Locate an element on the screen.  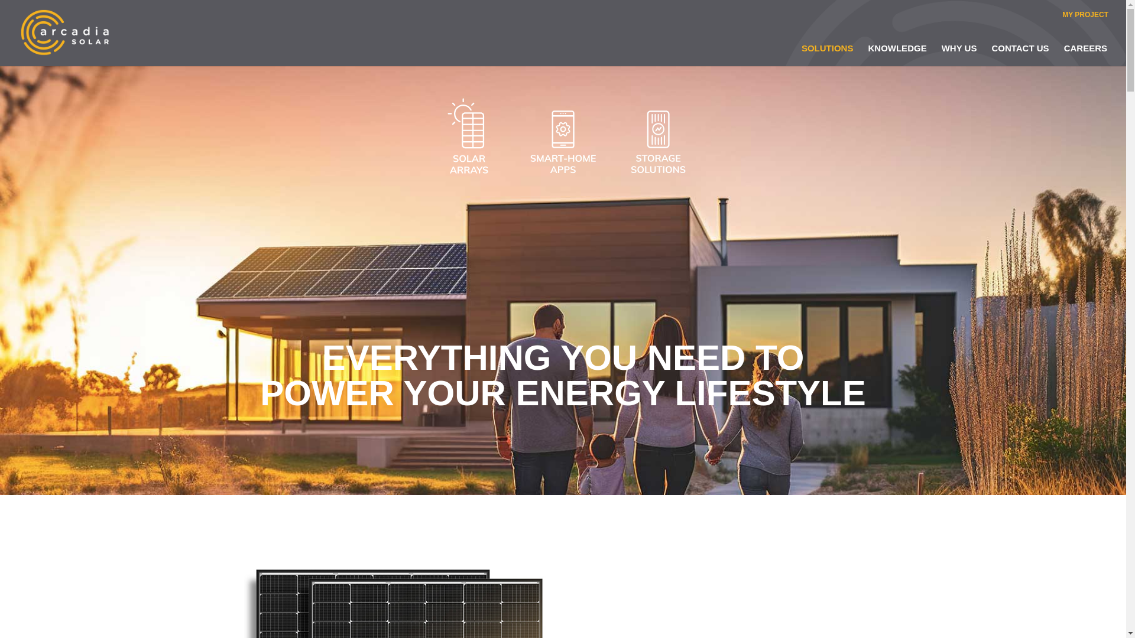
MY PROJECT is located at coordinates (1085, 17).